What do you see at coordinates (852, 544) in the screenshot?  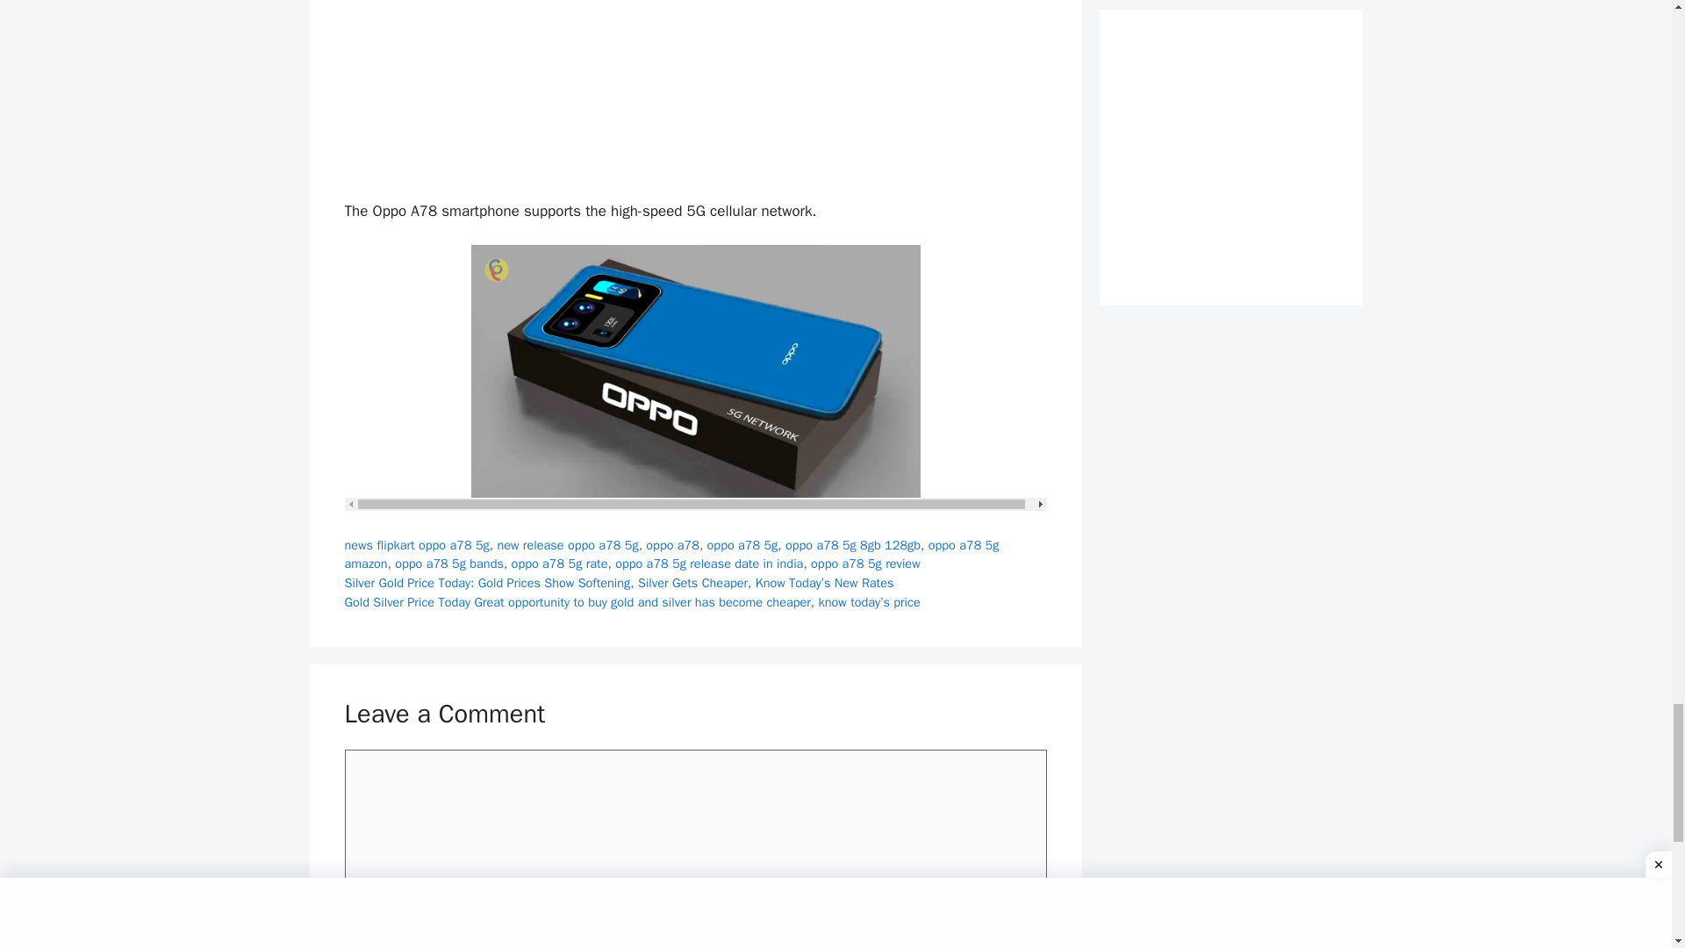 I see `oppo a78 5g 8gb 128gb` at bounding box center [852, 544].